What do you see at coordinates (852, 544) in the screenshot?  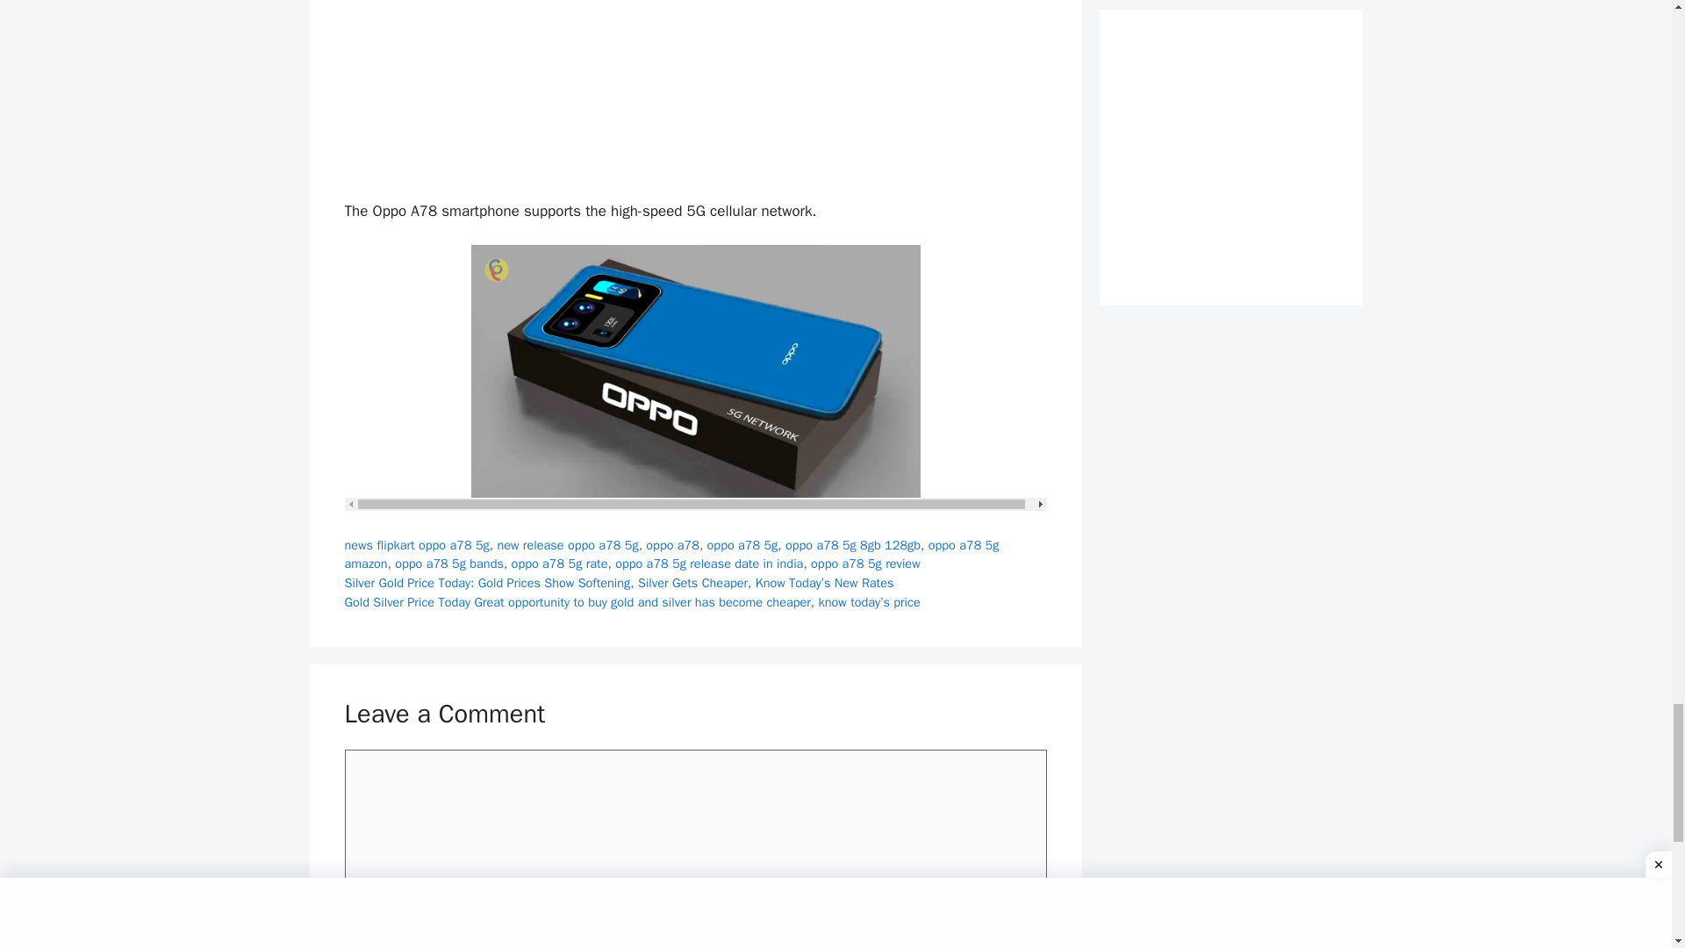 I see `oppo a78 5g 8gb 128gb` at bounding box center [852, 544].